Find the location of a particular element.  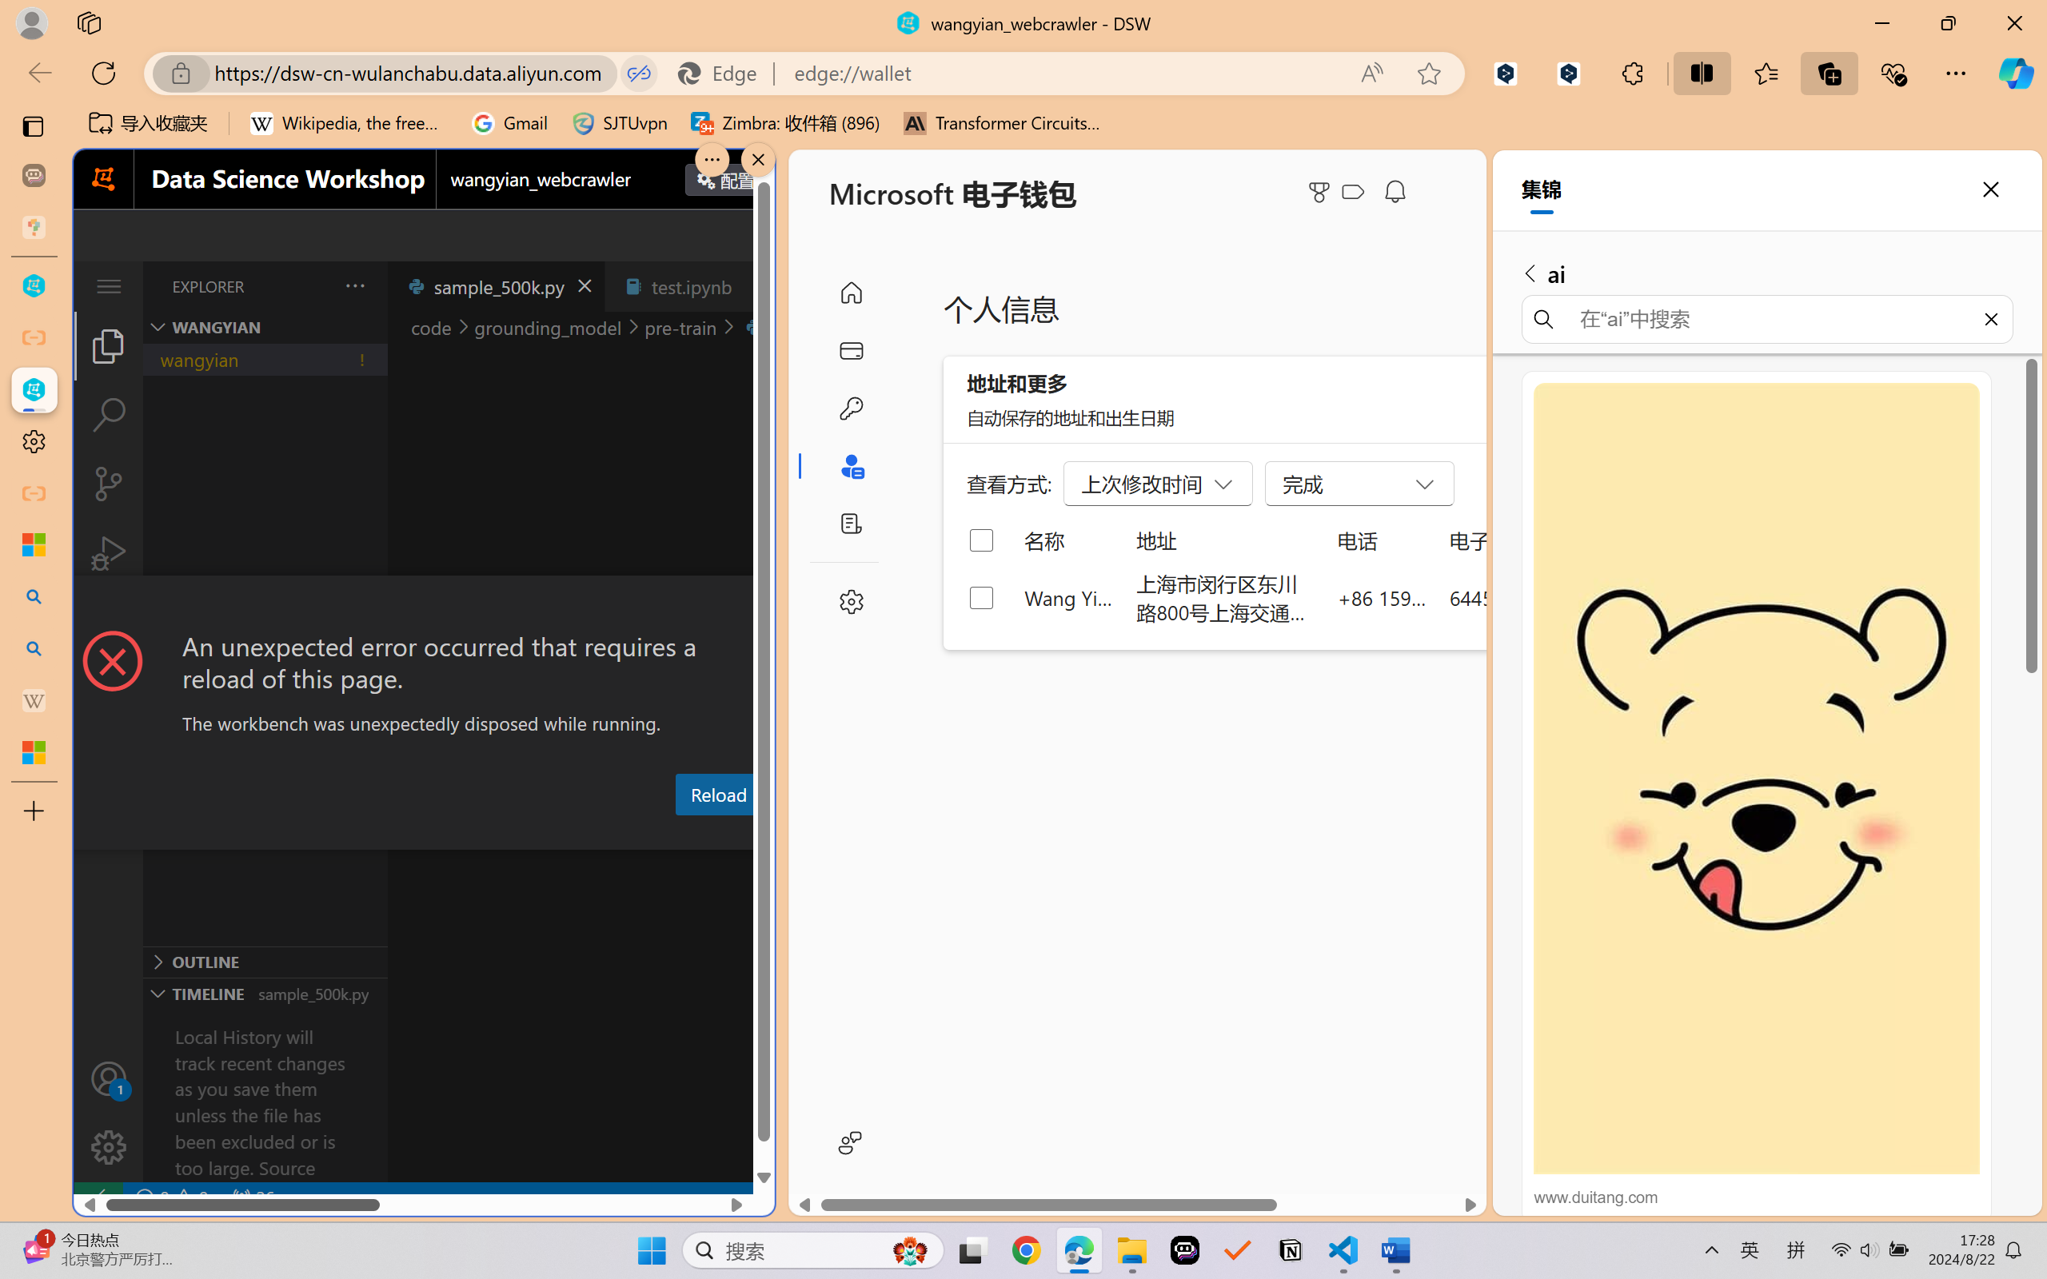

Application Menu is located at coordinates (109, 286).